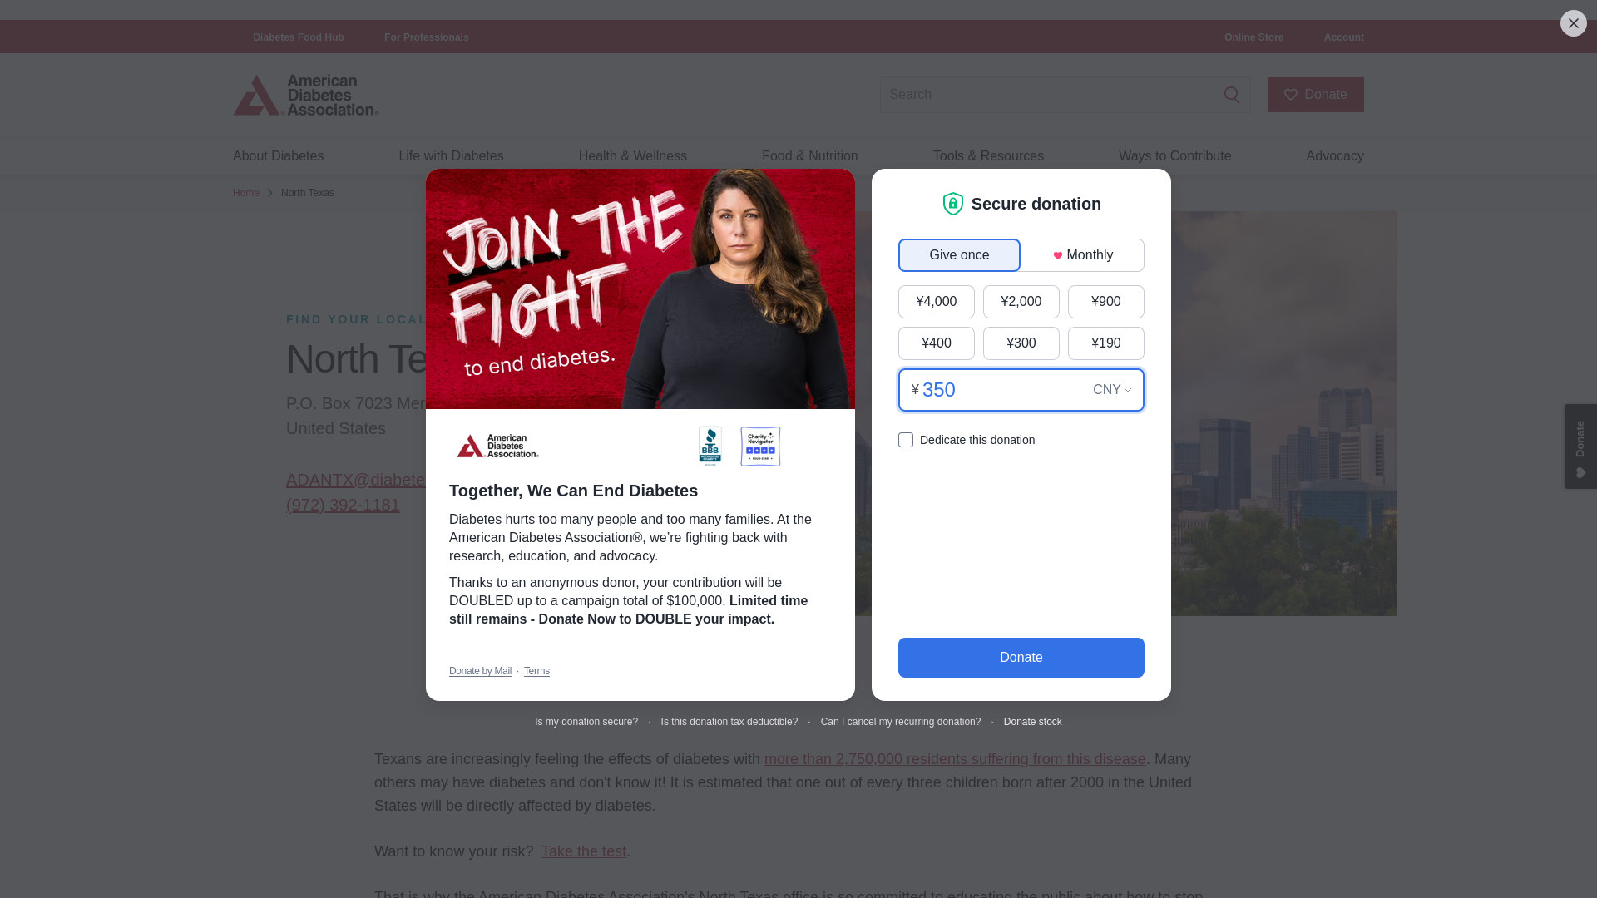 This screenshot has width=1597, height=898. What do you see at coordinates (298, 37) in the screenshot?
I see `Diabetes Food Hub` at bounding box center [298, 37].